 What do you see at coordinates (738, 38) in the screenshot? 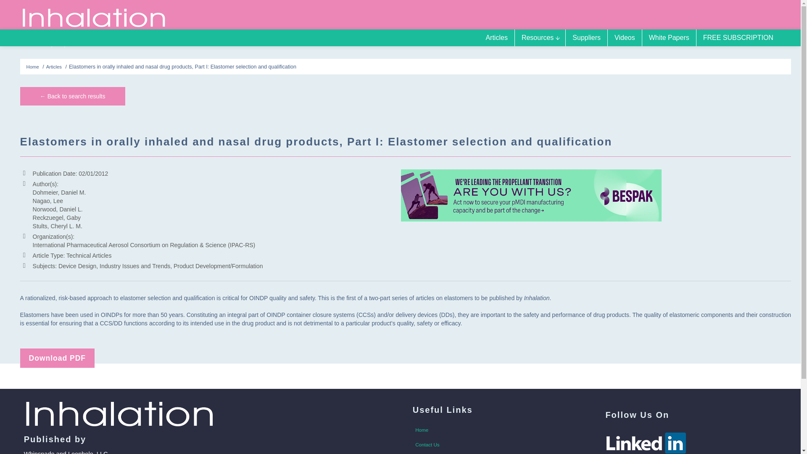
I see `FREE SUBSCRIPTION` at bounding box center [738, 38].